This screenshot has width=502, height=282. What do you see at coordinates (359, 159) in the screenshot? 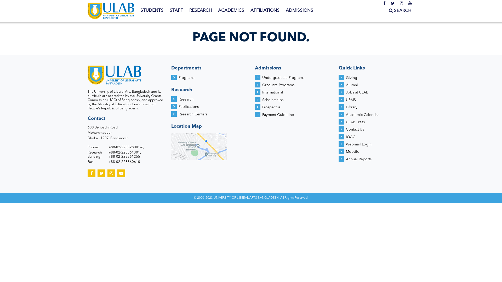
I see `Annual Reports` at bounding box center [359, 159].